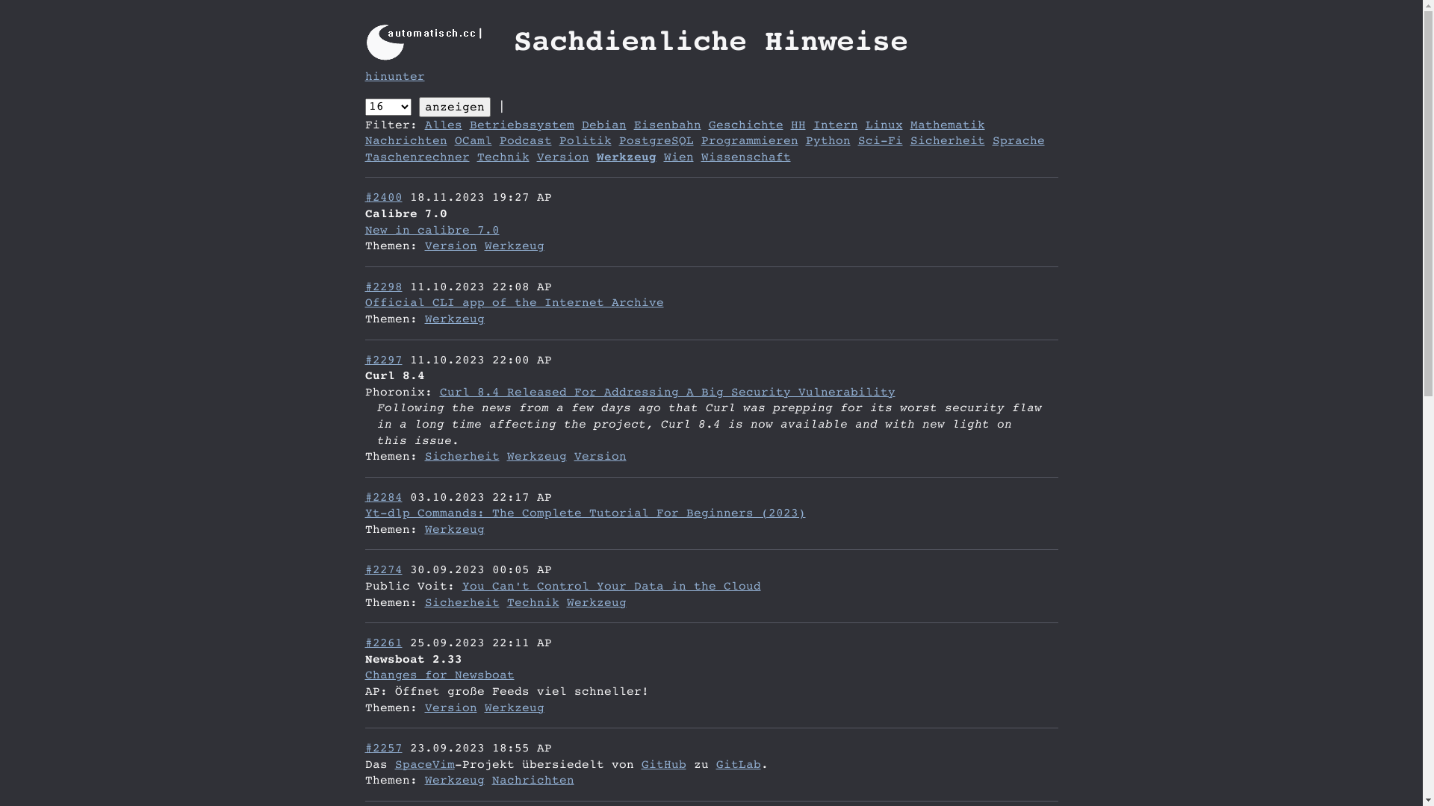  Describe the element at coordinates (738, 764) in the screenshot. I see `GitLab` at that location.